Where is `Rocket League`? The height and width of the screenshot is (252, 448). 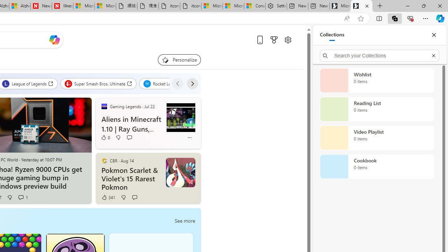
Rocket League is located at coordinates (165, 83).